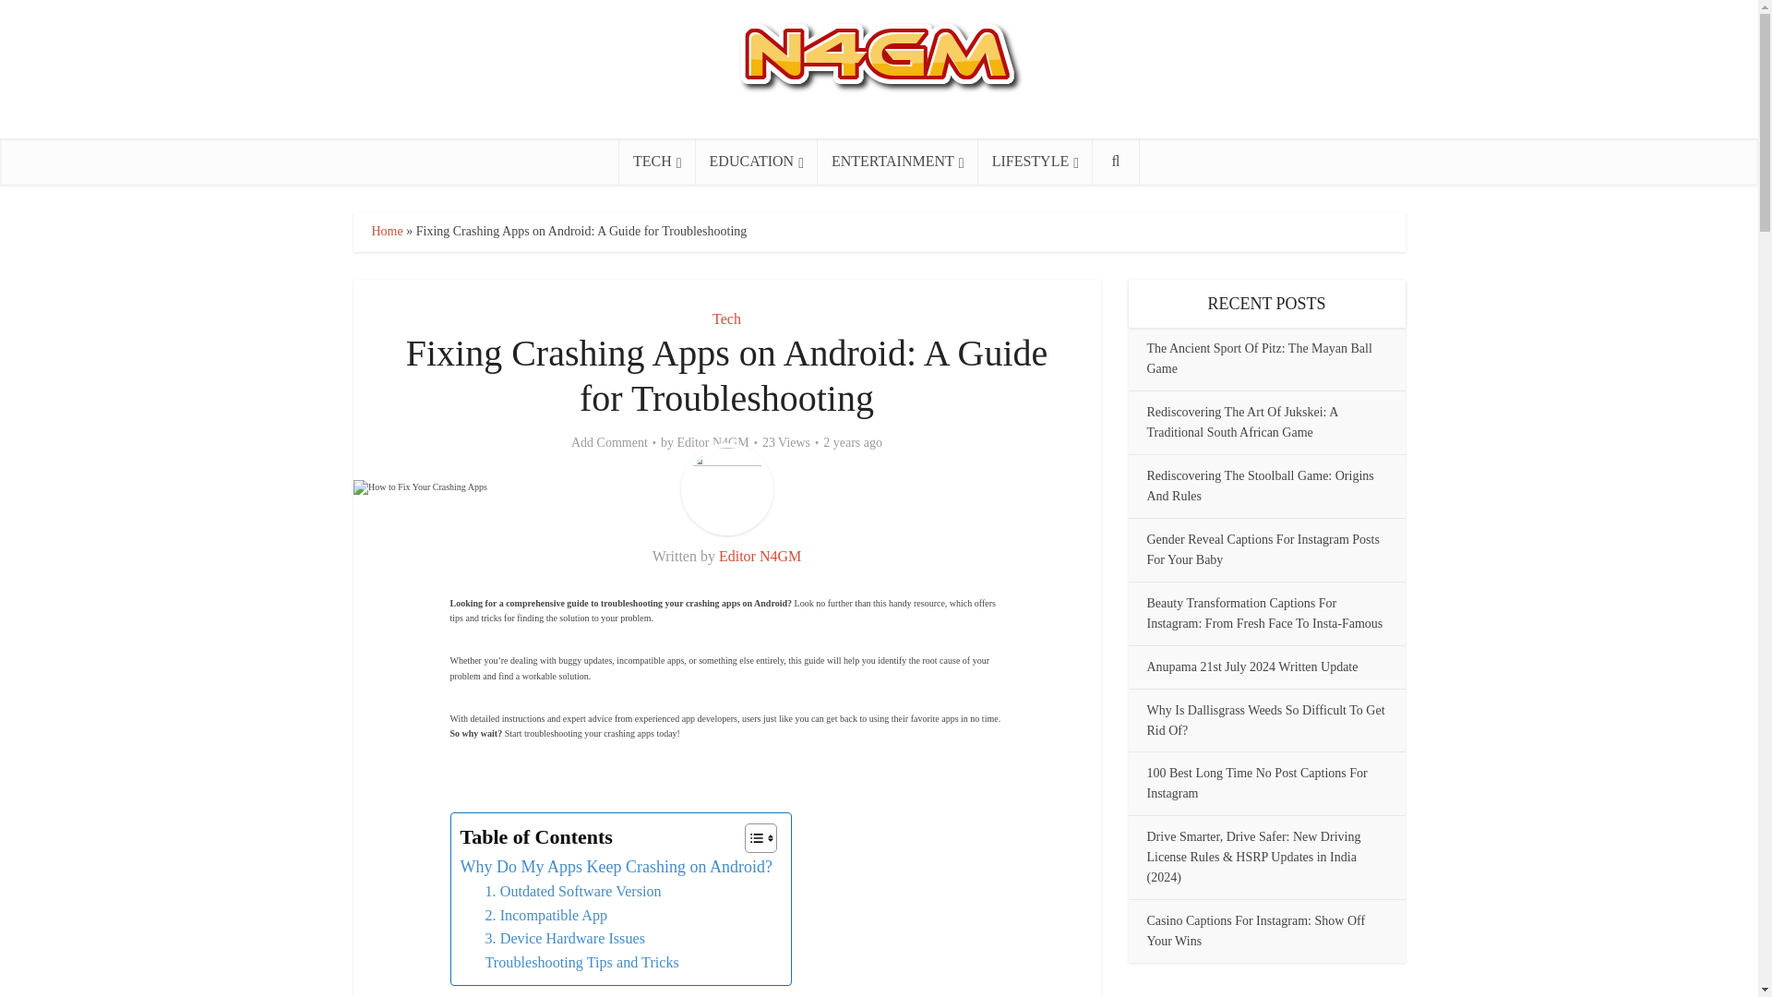  I want to click on 3. Device Hardware Issues, so click(566, 940).